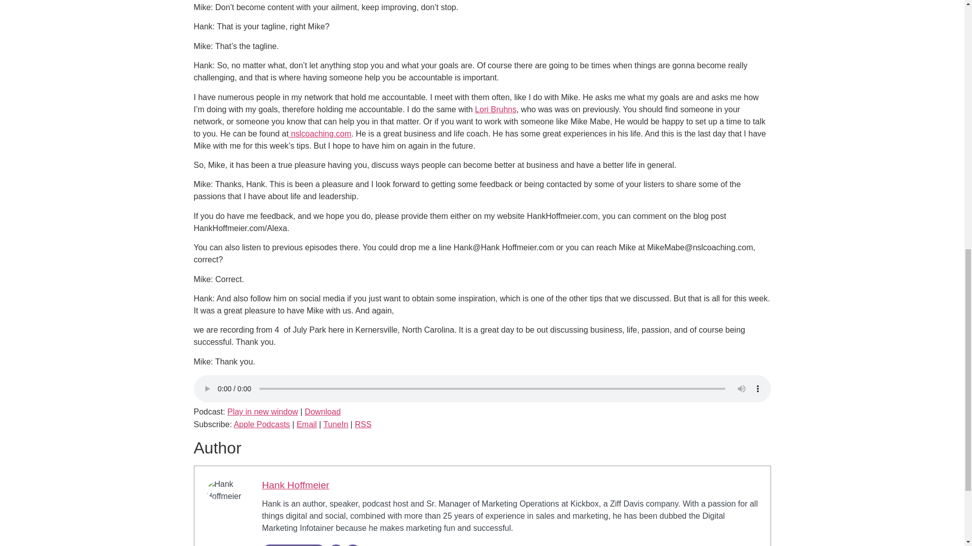 The image size is (972, 546). Describe the element at coordinates (320, 133) in the screenshot. I see `nslcoaching.com` at that location.